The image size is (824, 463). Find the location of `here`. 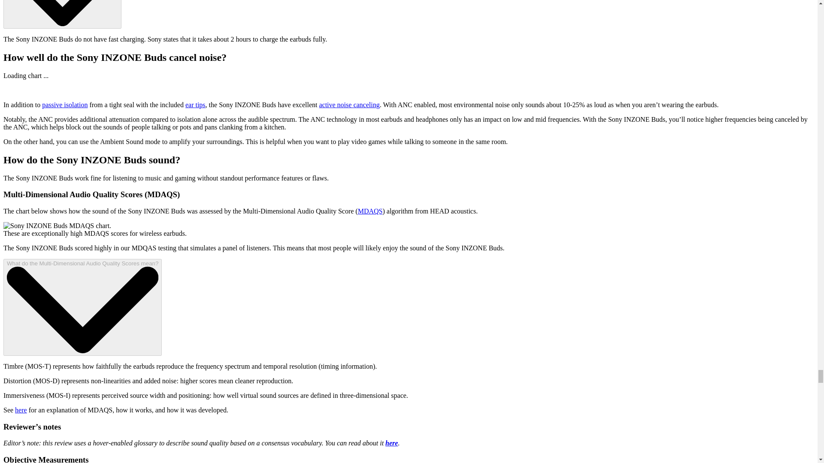

here is located at coordinates (21, 410).